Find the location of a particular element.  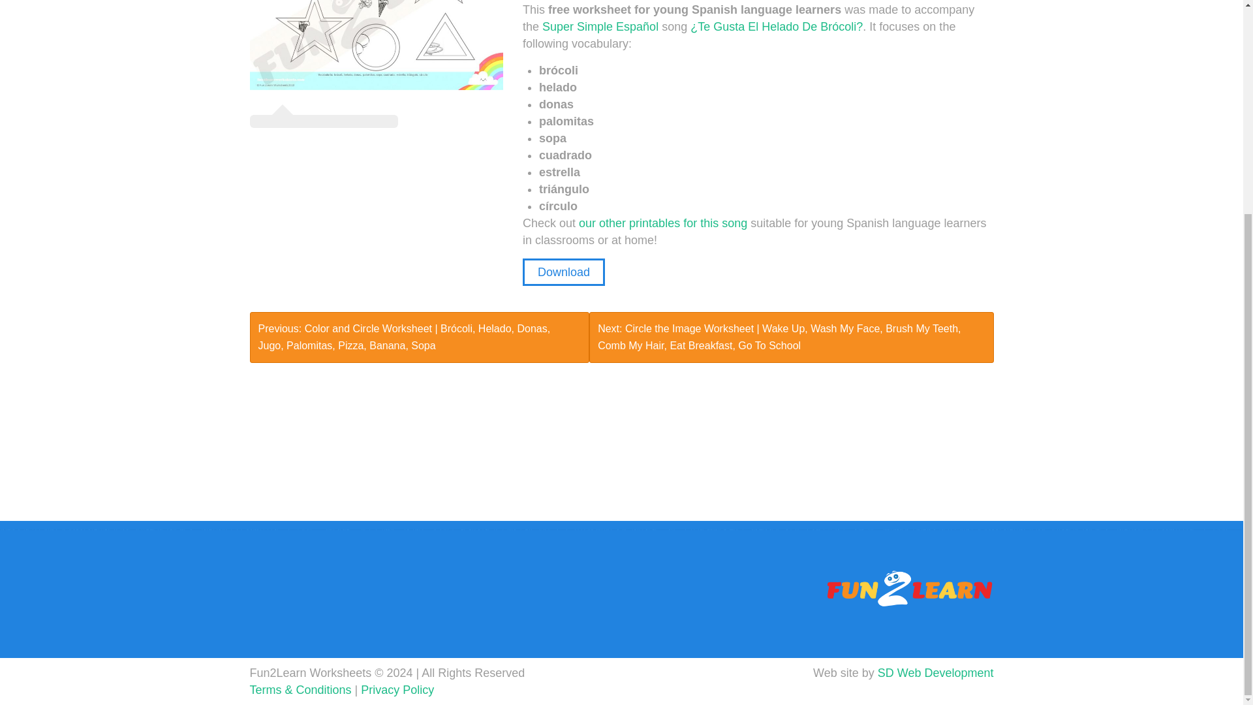

Privacy Policy is located at coordinates (397, 689).